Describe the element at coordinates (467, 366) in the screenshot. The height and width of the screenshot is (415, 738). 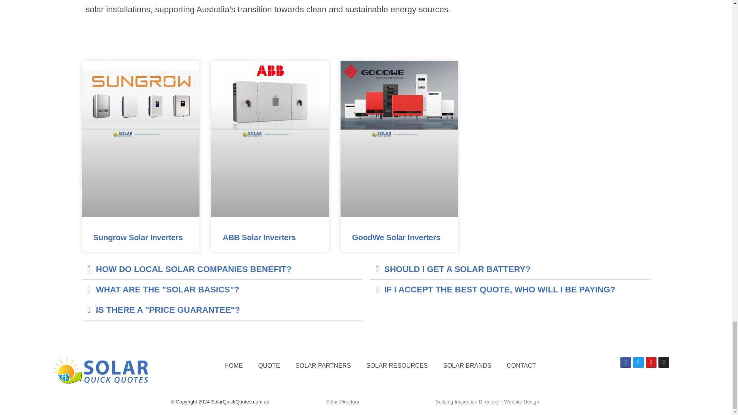
I see `SOLAR BRANDS` at that location.